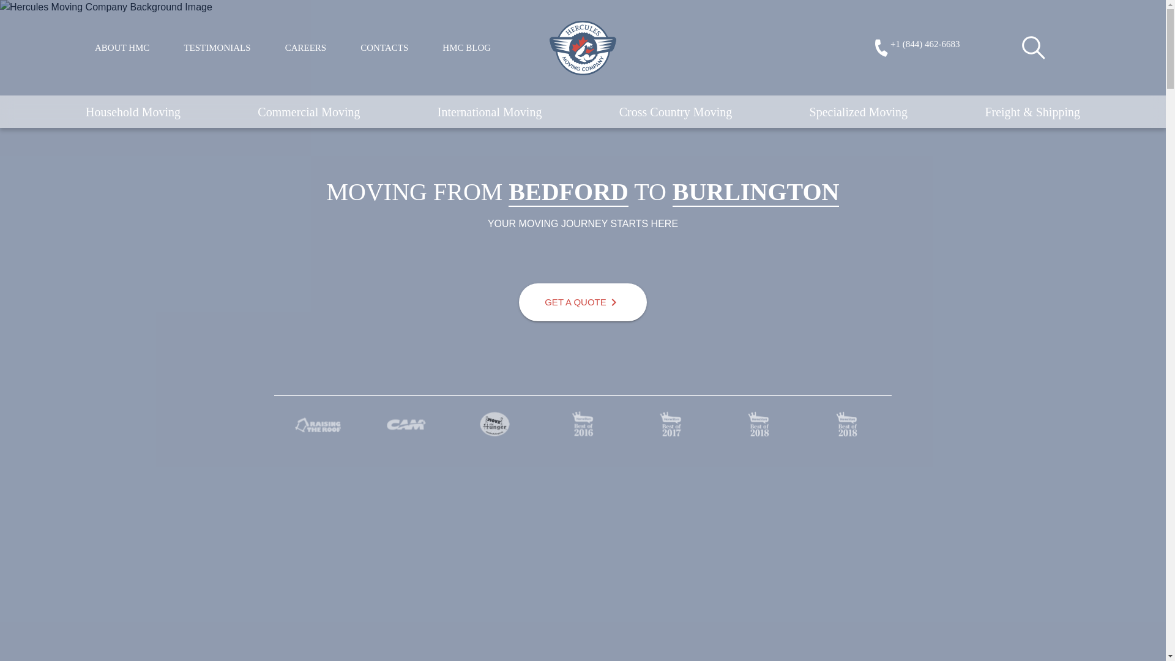  Describe the element at coordinates (133, 111) in the screenshot. I see `Household Moving` at that location.